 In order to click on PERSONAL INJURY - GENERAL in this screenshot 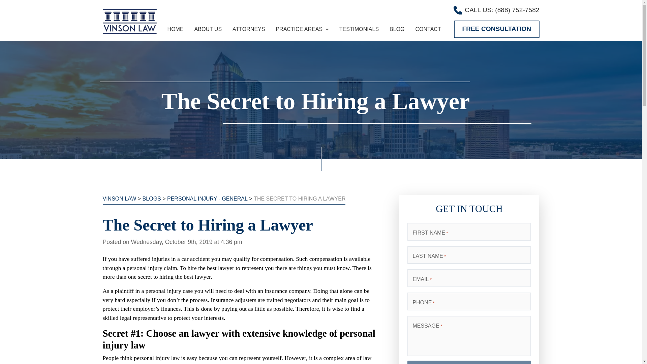, I will do `click(207, 199)`.